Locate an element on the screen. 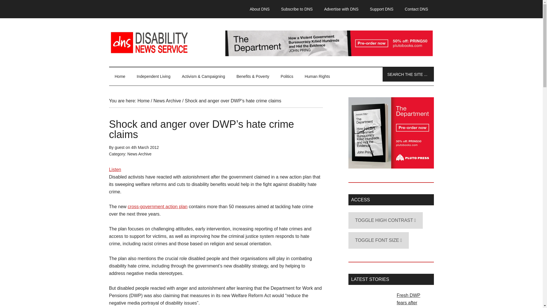 The height and width of the screenshot is (308, 547). Listen is located at coordinates (115, 169).